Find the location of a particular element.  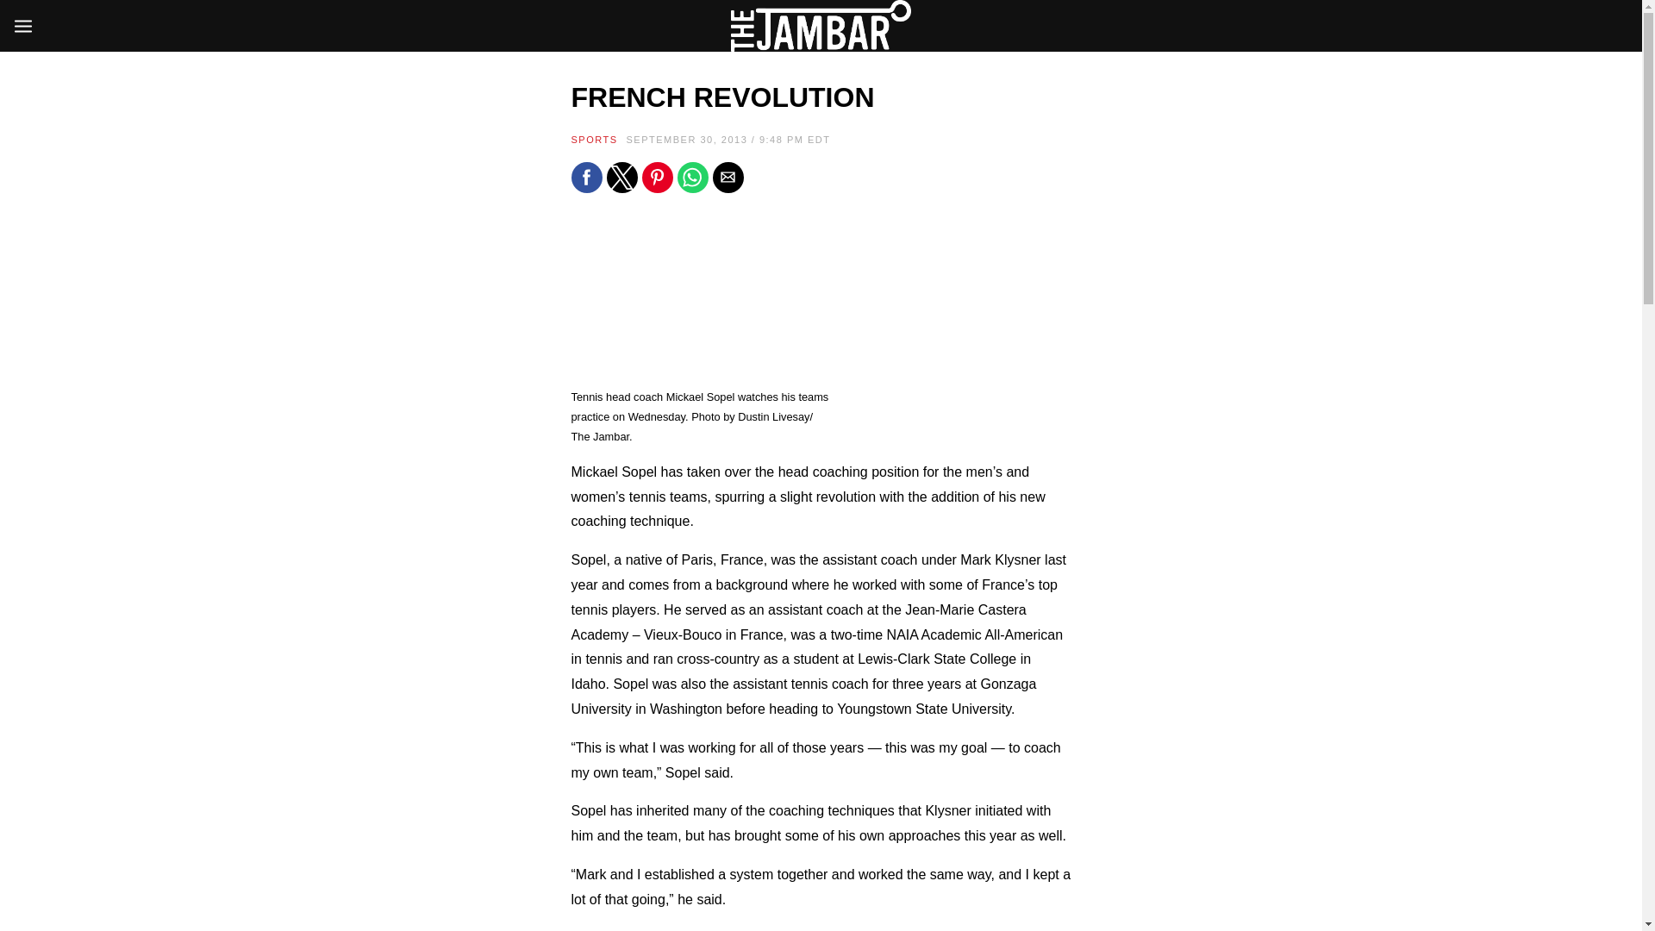

SPORTS is located at coordinates (594, 140).